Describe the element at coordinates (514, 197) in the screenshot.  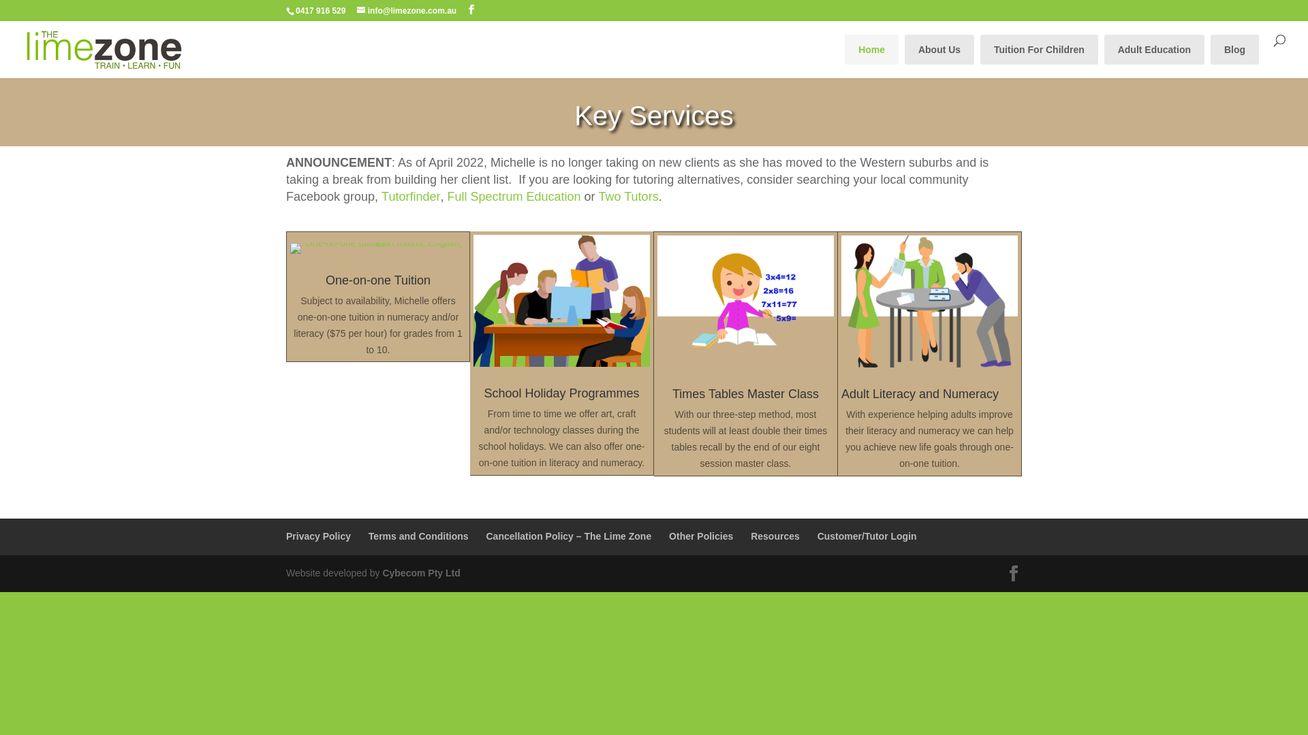
I see `Full Spectrum Education` at that location.